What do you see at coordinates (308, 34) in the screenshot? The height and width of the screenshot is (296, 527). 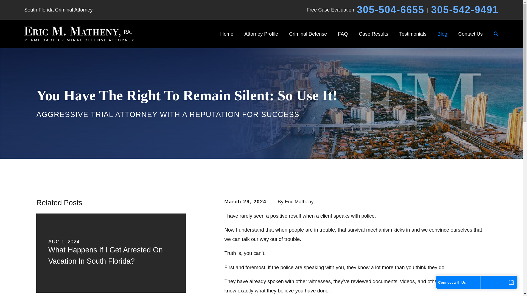 I see `Criminal Defense` at bounding box center [308, 34].